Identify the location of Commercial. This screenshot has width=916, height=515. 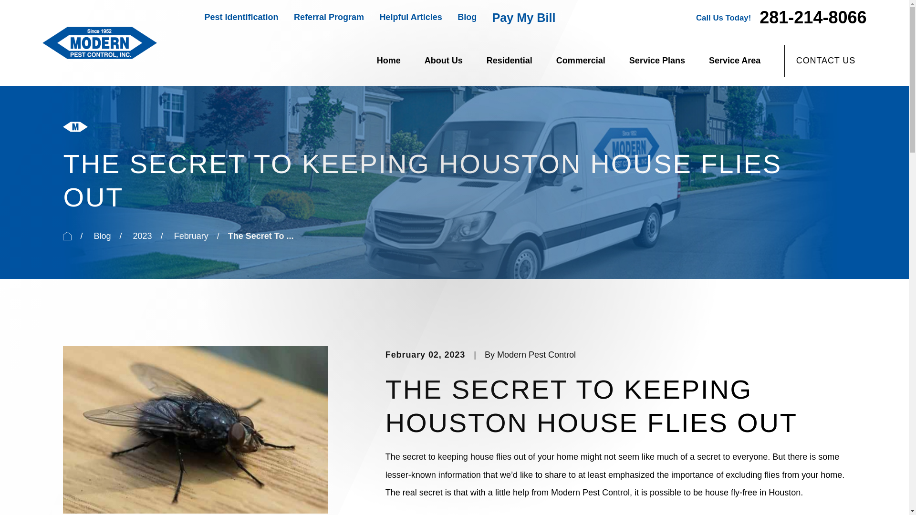
(581, 61).